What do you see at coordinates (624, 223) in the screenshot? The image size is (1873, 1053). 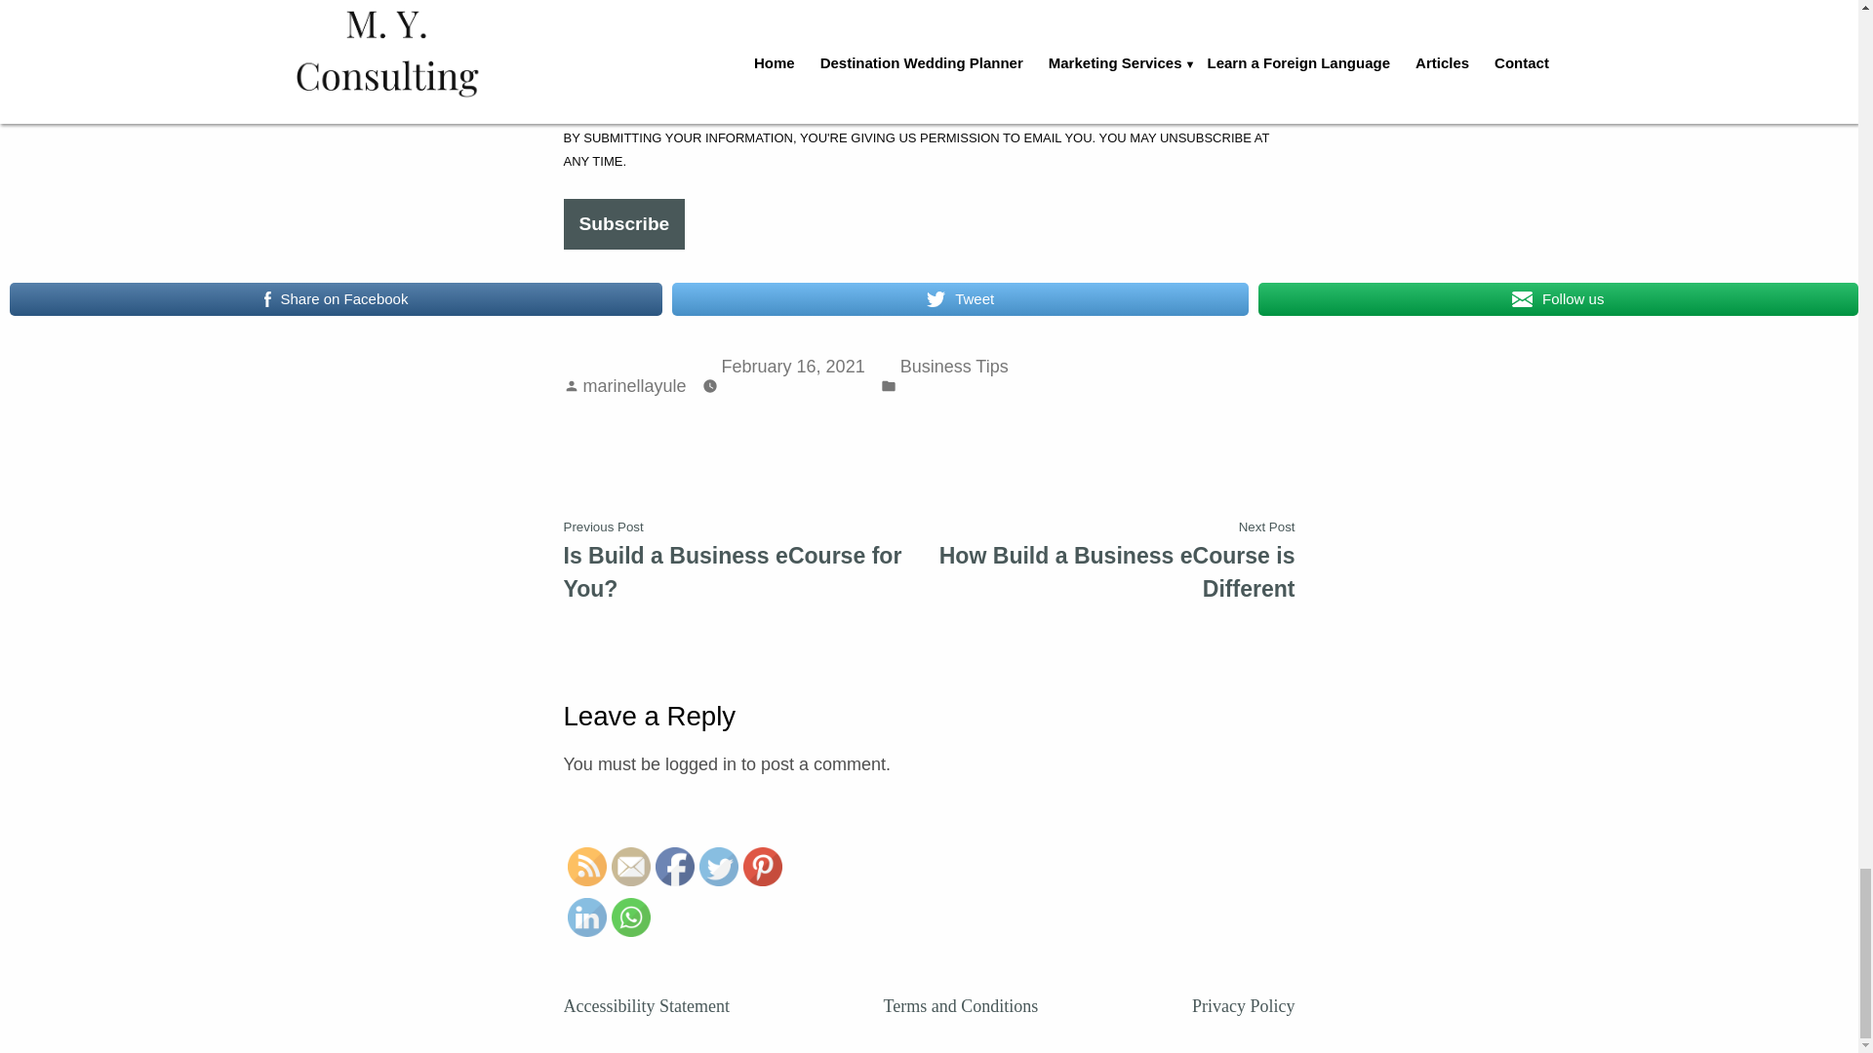 I see `Subscribe` at bounding box center [624, 223].